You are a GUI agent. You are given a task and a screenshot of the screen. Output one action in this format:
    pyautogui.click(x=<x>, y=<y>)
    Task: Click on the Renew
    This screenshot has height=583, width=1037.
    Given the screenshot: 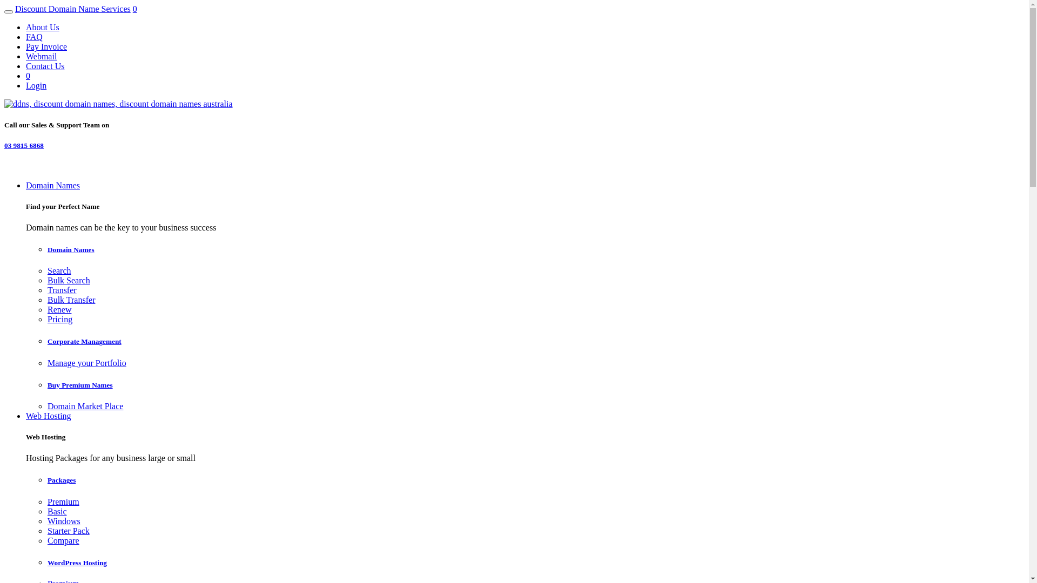 What is the action you would take?
    pyautogui.click(x=59, y=310)
    